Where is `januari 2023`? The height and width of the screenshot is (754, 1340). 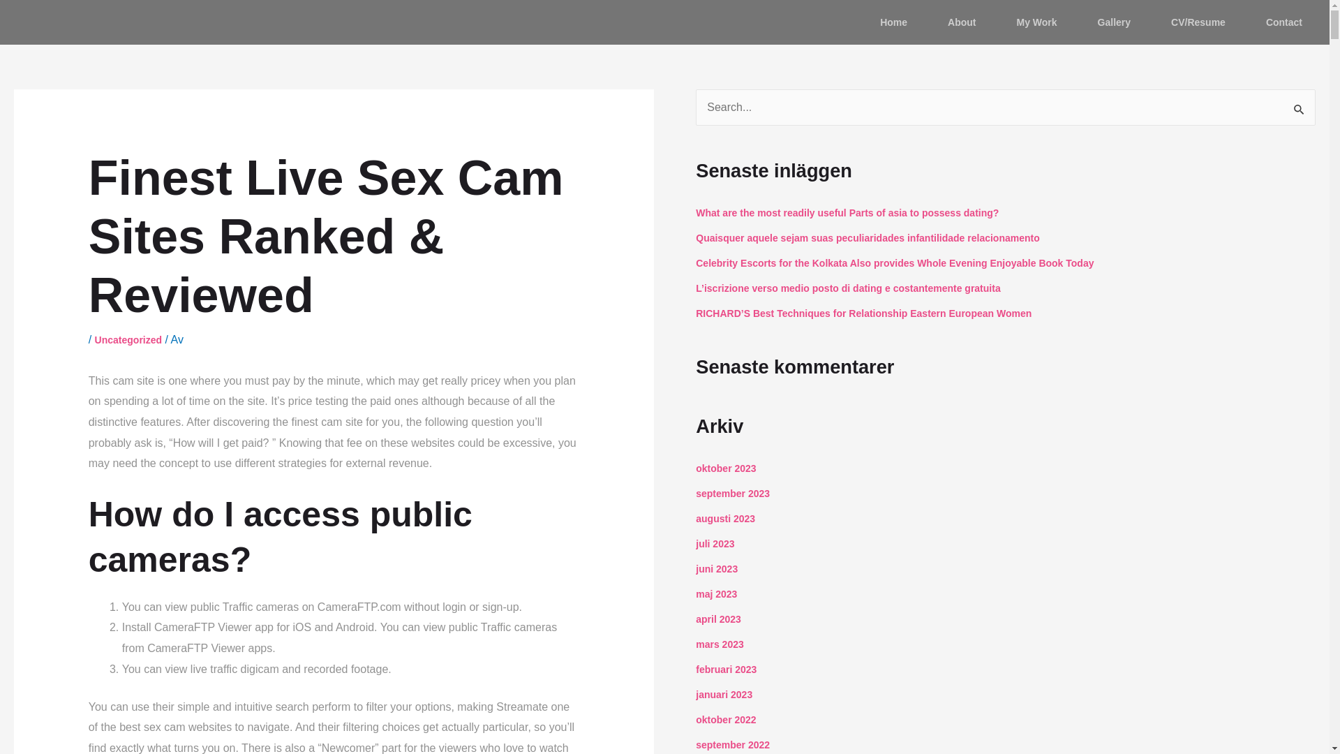
januari 2023 is located at coordinates (723, 695).